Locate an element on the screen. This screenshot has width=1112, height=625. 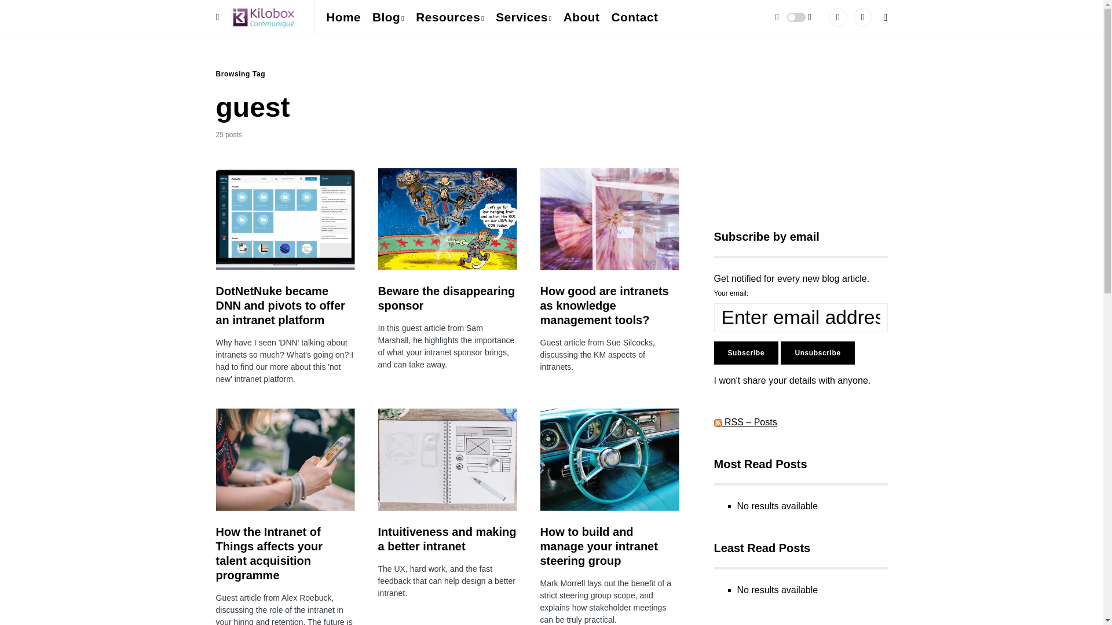
Enter email address... is located at coordinates (800, 317).